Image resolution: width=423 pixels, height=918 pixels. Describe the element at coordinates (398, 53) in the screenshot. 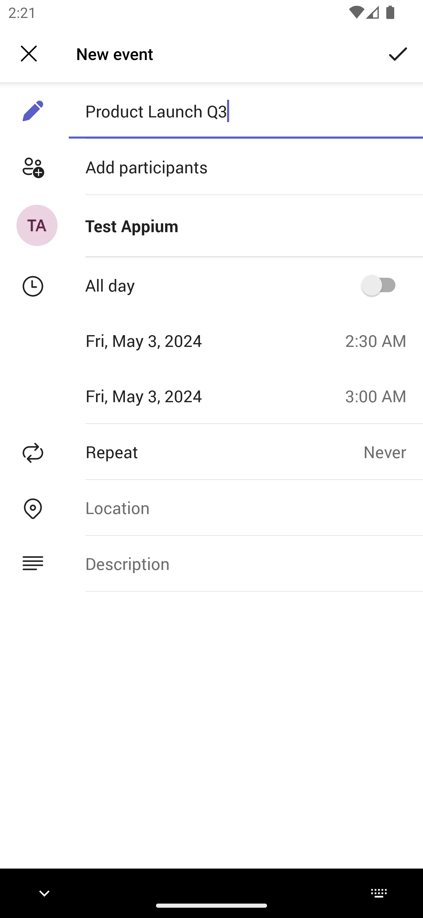

I see `Send invite` at that location.